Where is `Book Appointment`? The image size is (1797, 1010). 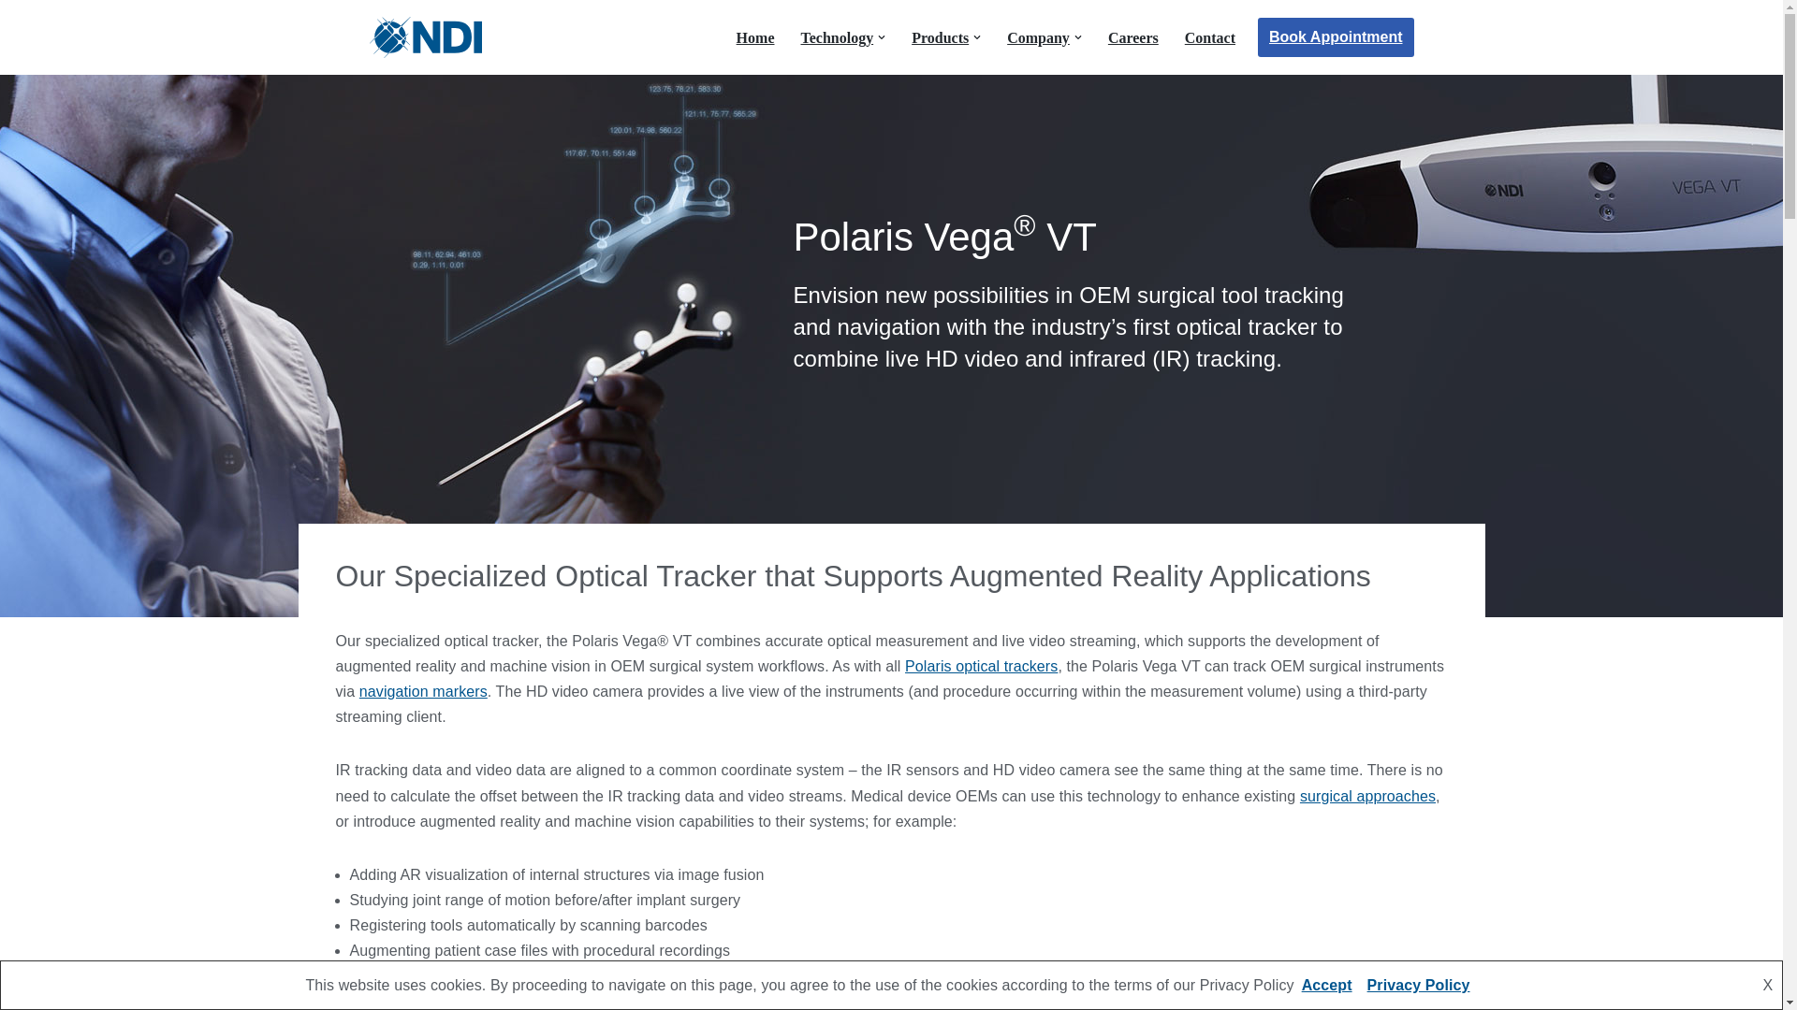
Book Appointment is located at coordinates (1337, 37).